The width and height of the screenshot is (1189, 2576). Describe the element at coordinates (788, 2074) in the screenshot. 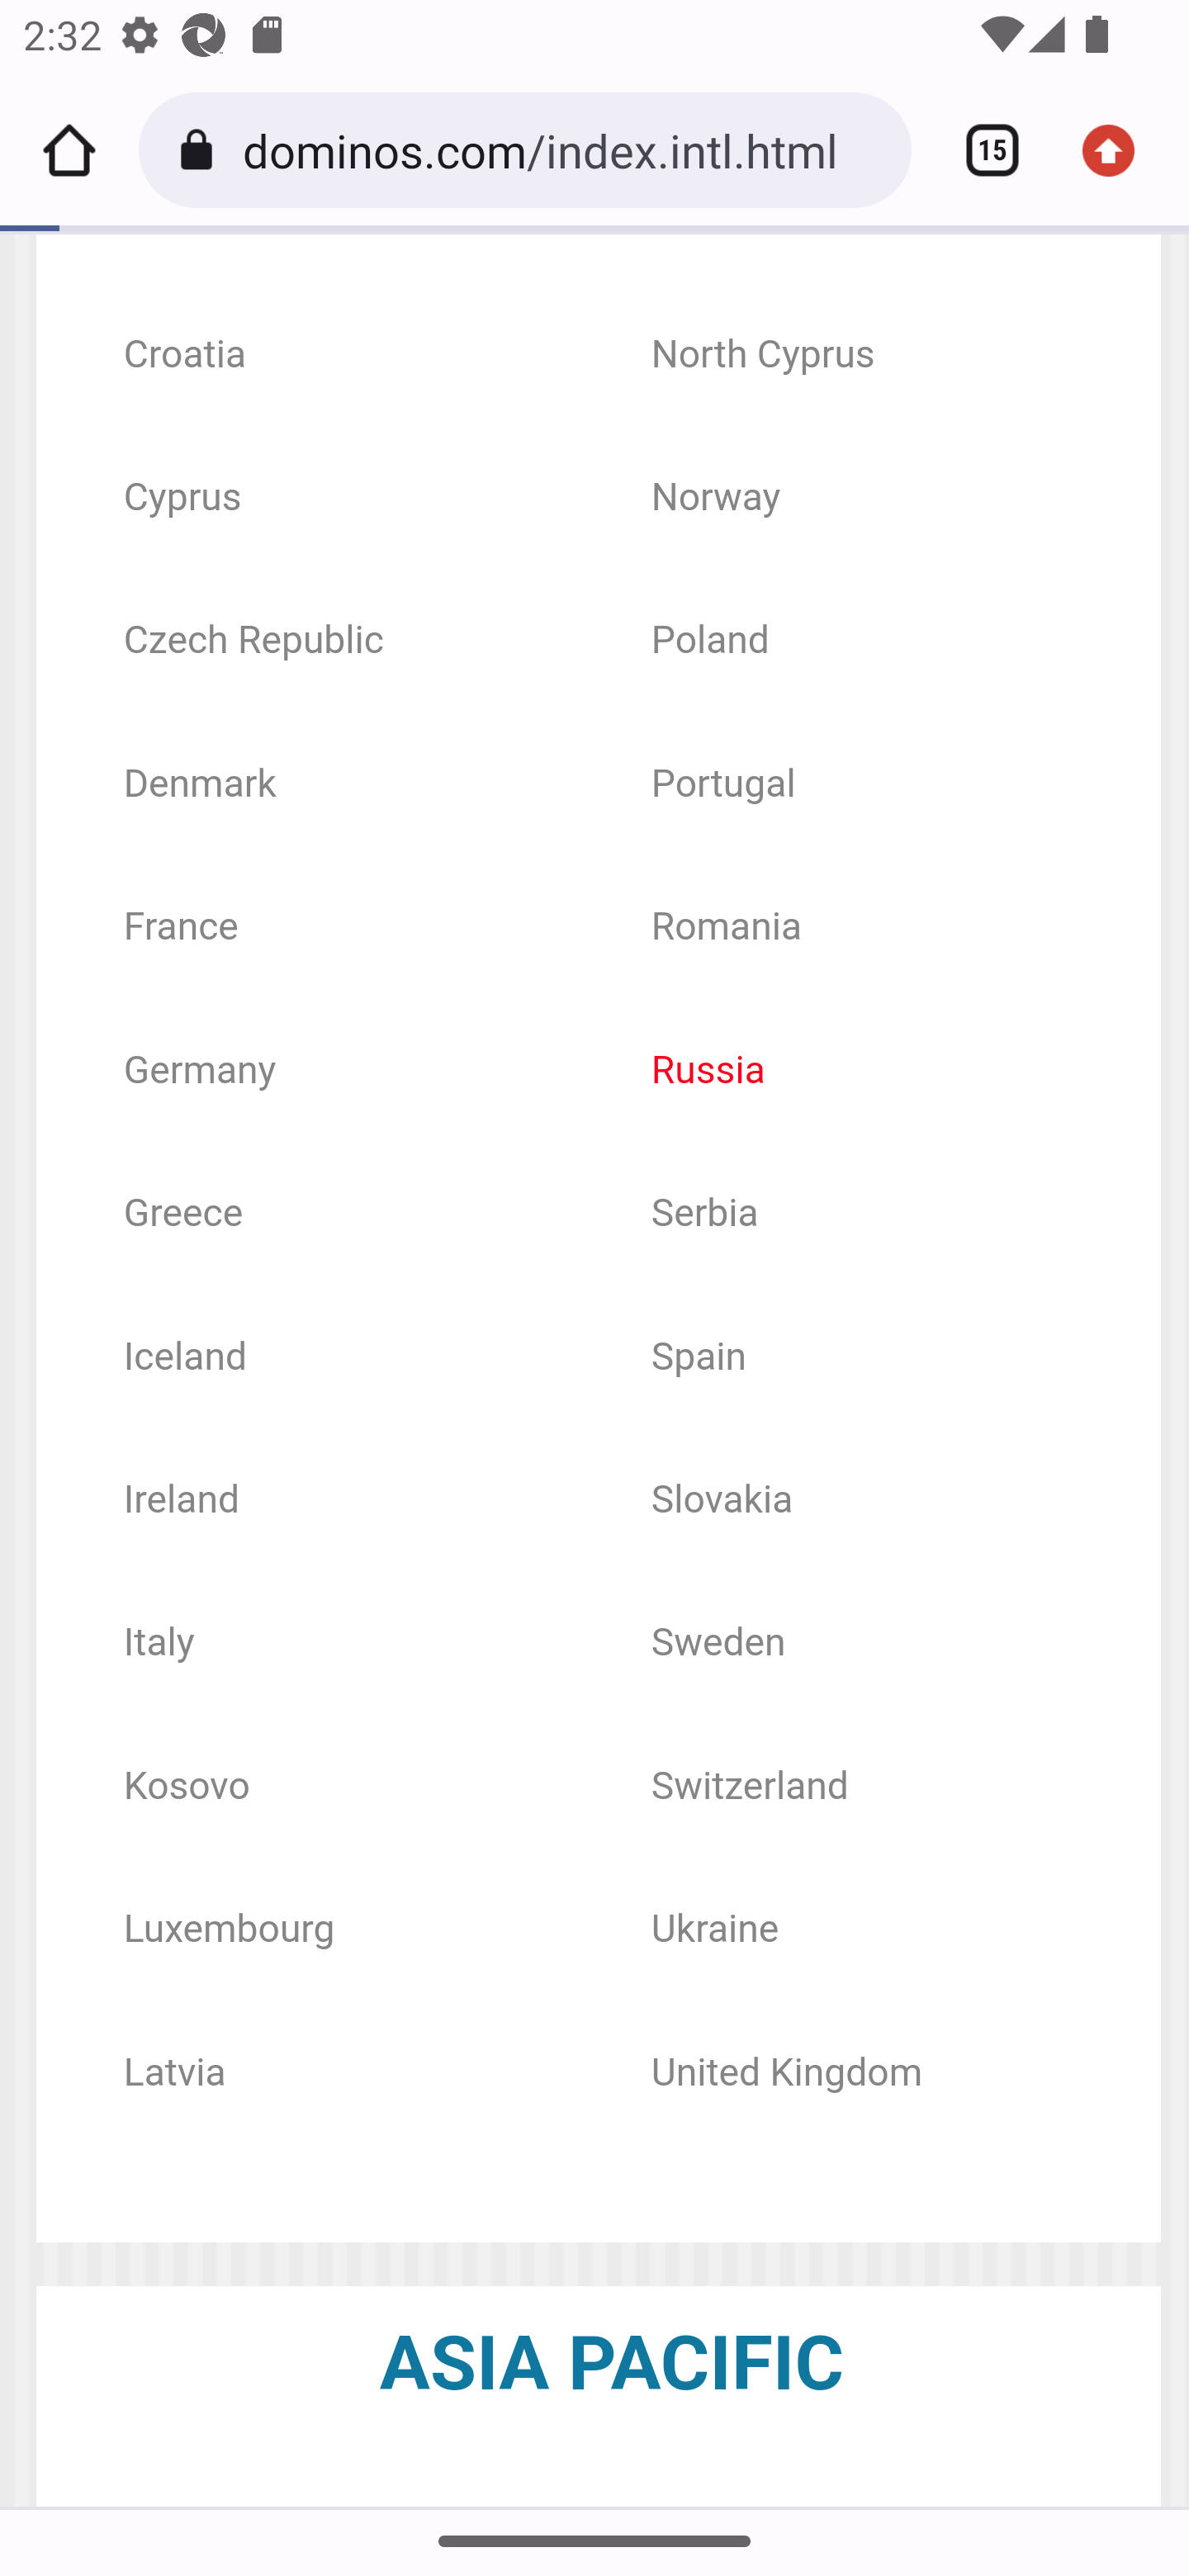

I see `United Kingdom` at that location.